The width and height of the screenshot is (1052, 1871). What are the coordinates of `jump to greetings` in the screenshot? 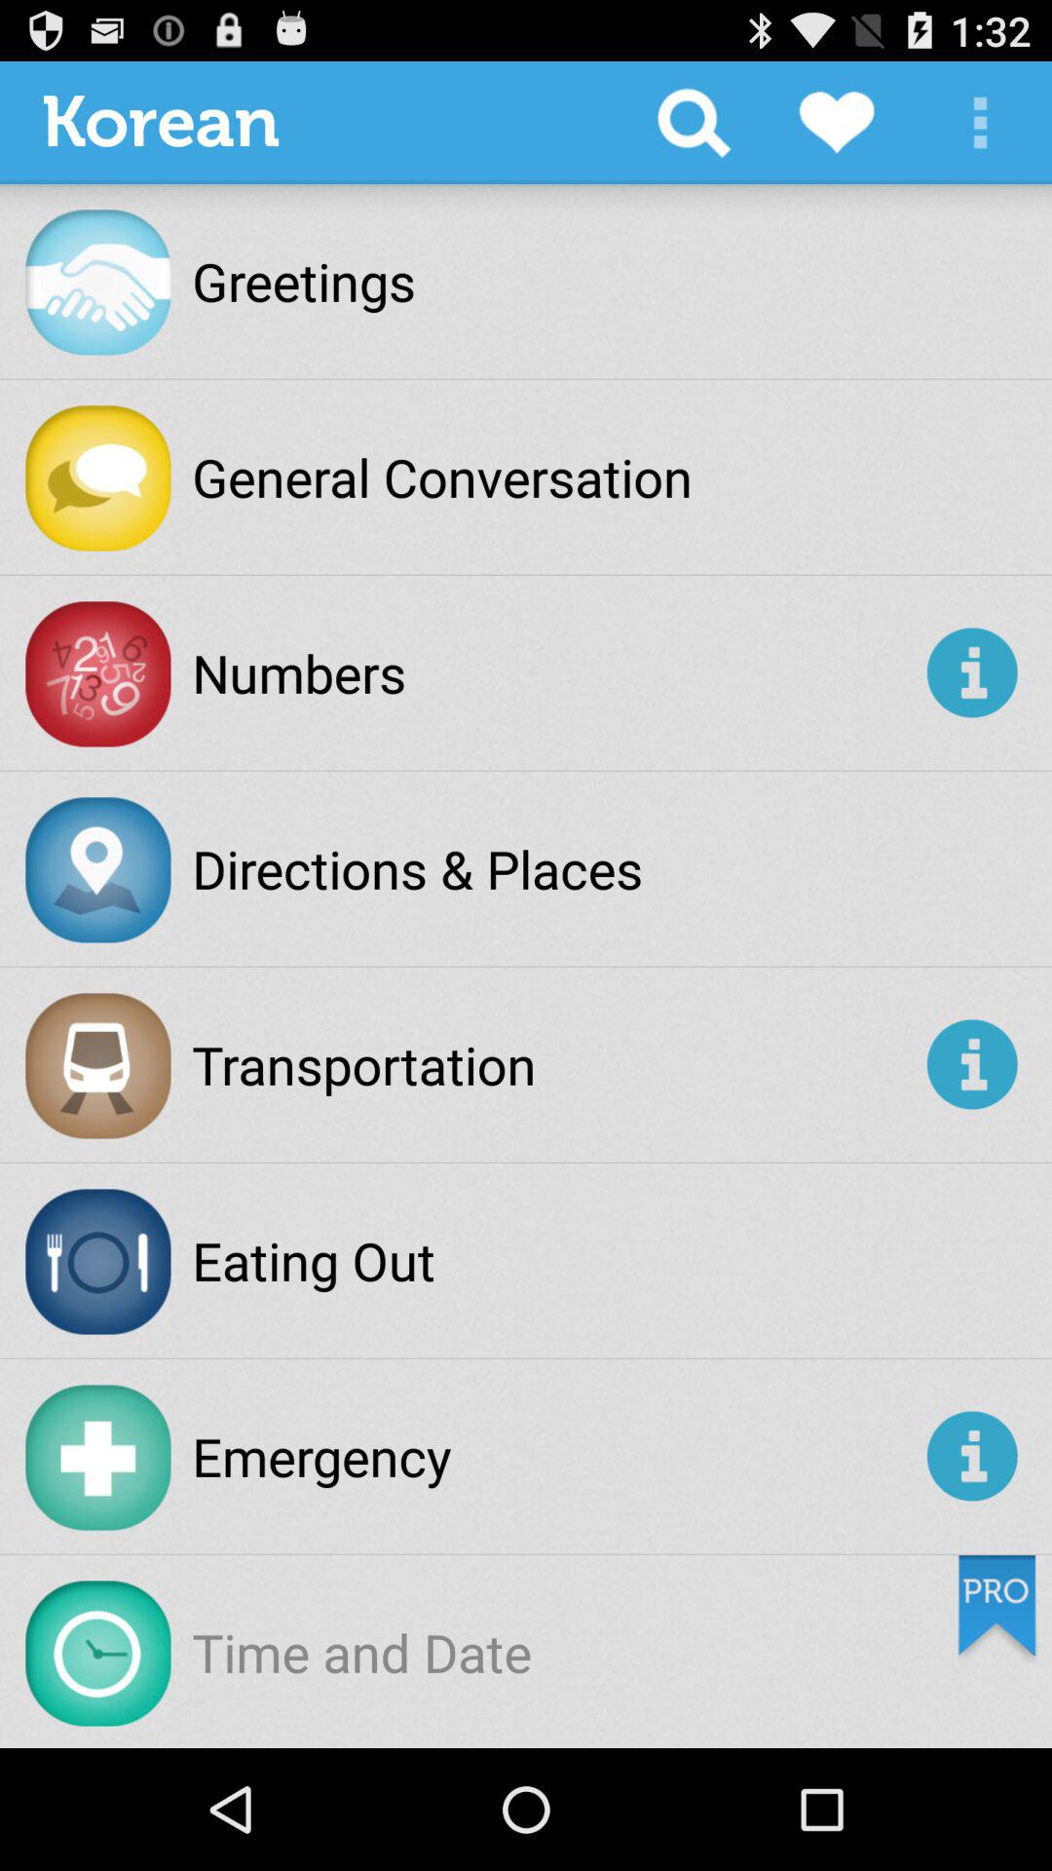 It's located at (304, 281).